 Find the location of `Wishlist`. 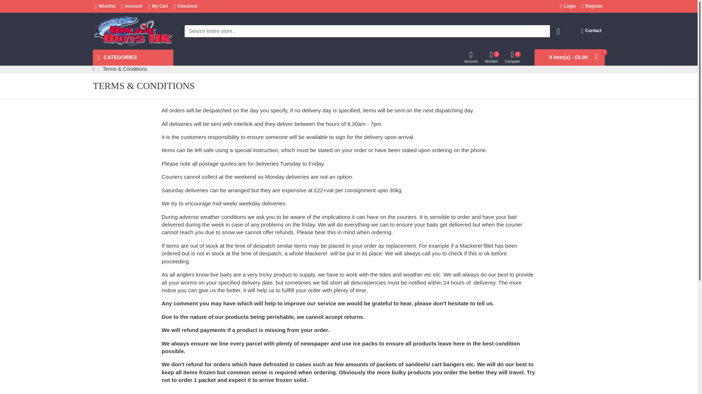

Wishlist is located at coordinates (105, 6).